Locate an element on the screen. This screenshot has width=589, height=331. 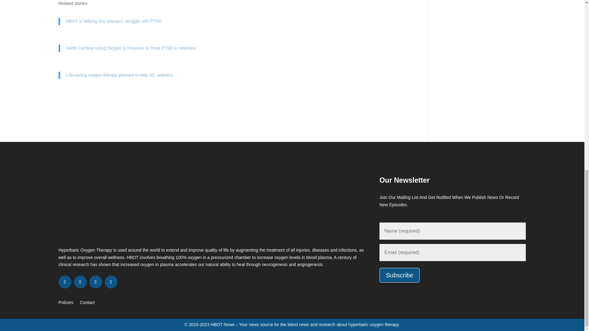
Follow on Instagram is located at coordinates (95, 282).